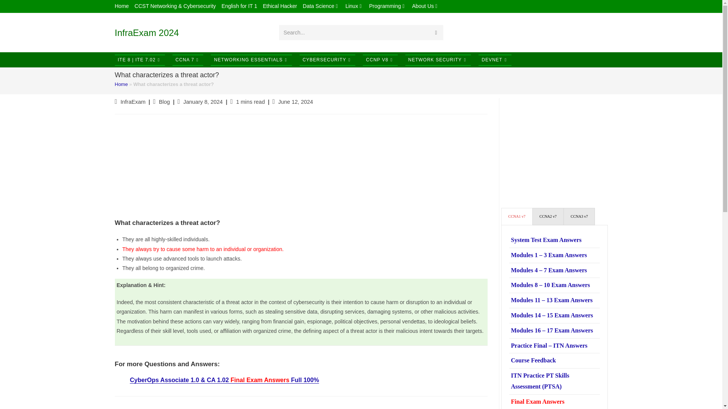 This screenshot has height=409, width=728. I want to click on Programming, so click(388, 6).